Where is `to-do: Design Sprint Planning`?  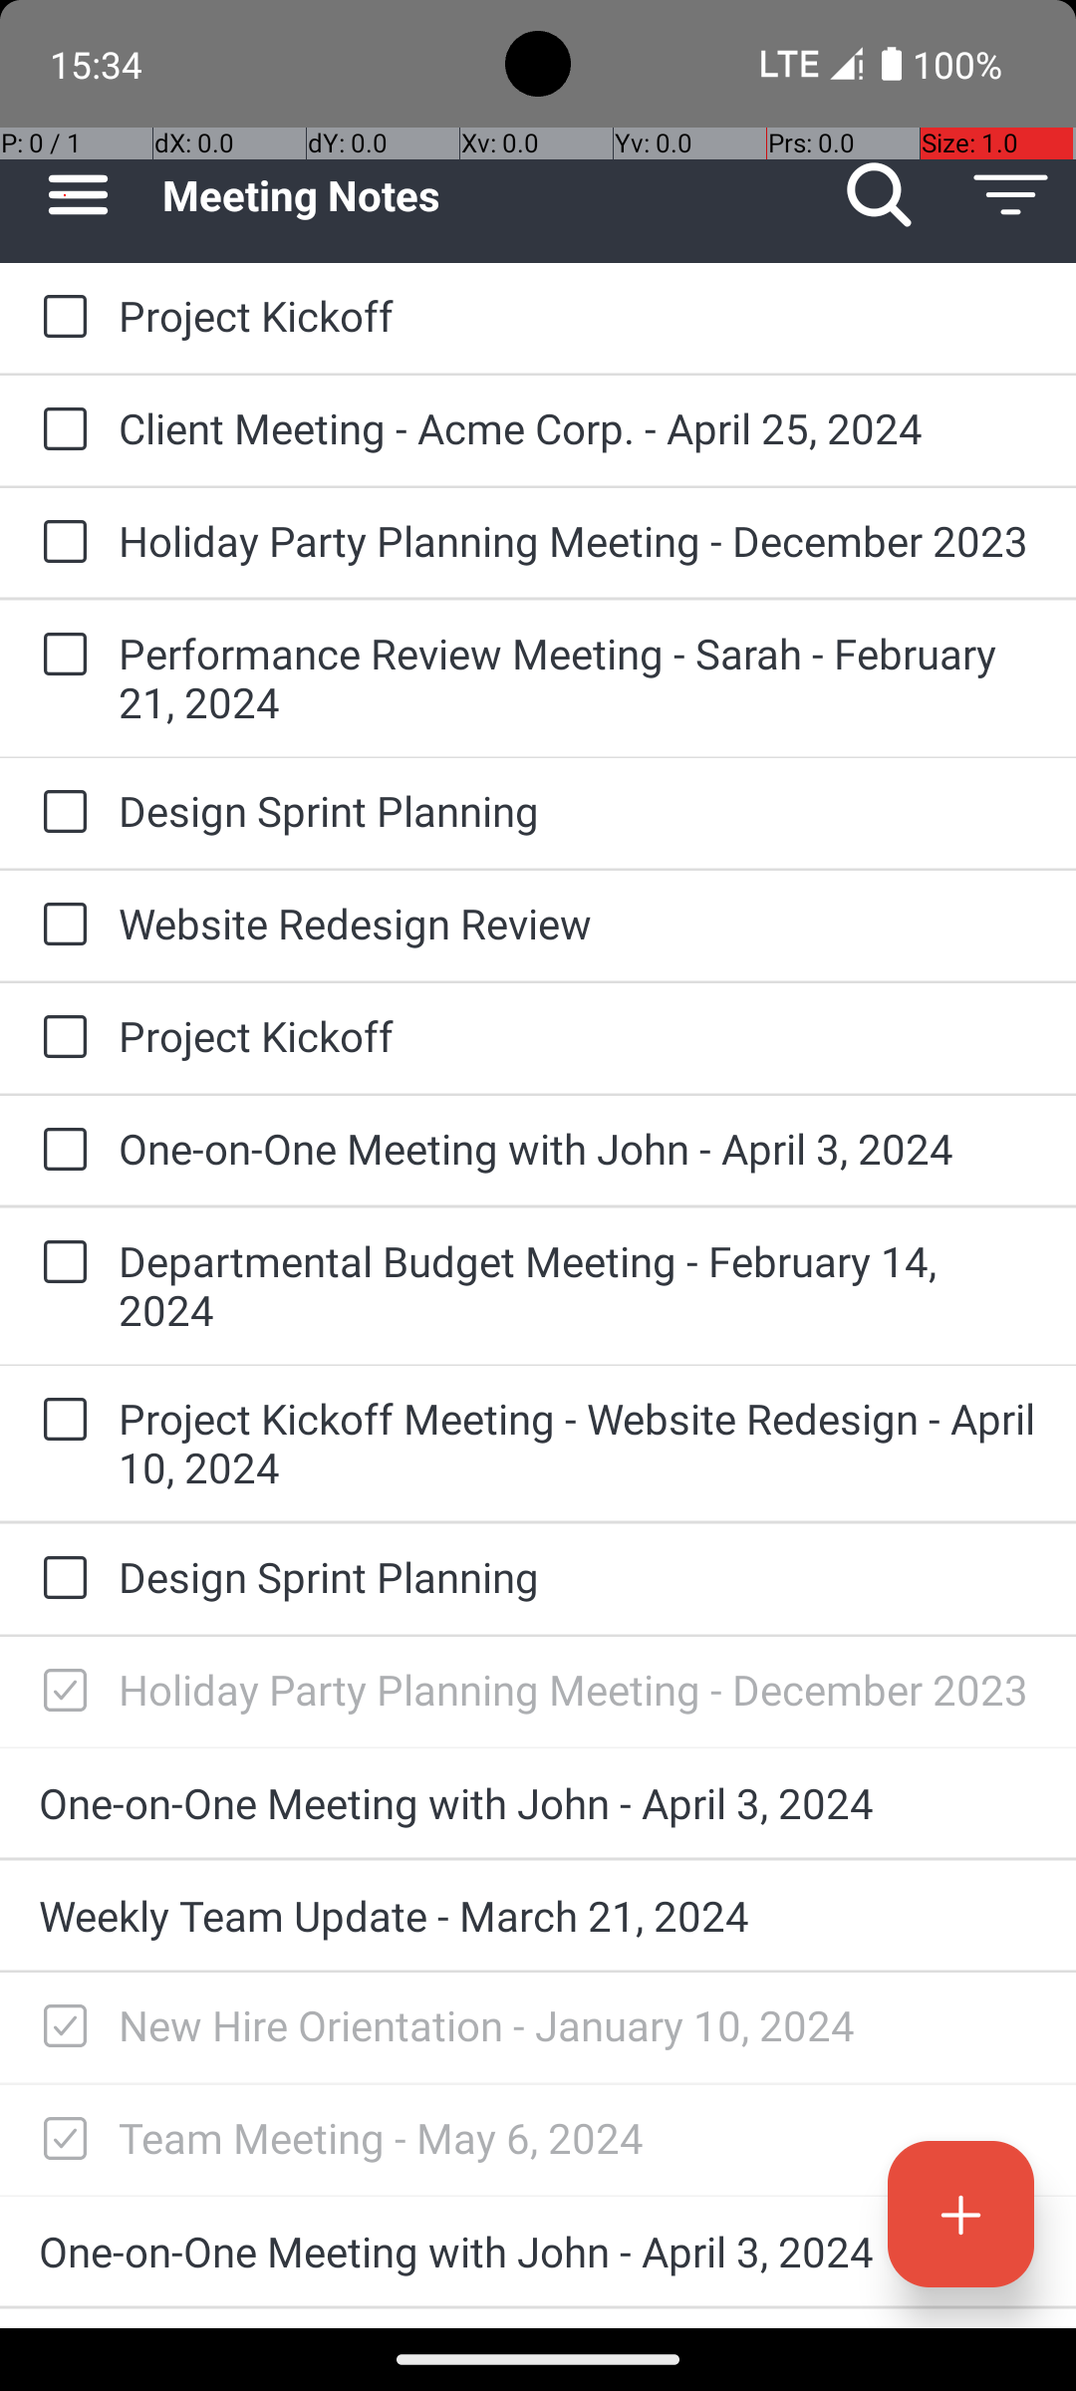 to-do: Design Sprint Planning is located at coordinates (60, 813).